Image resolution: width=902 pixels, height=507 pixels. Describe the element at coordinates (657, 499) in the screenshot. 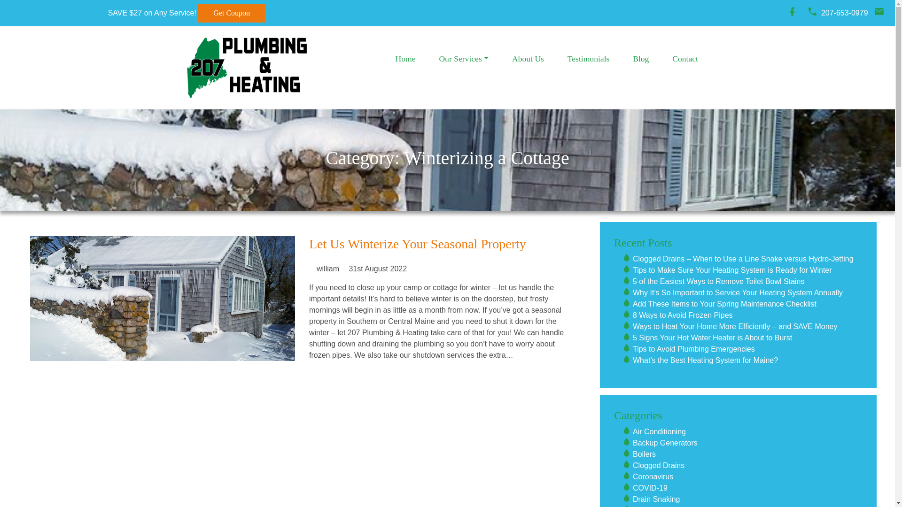

I see `Drain Snaking` at that location.